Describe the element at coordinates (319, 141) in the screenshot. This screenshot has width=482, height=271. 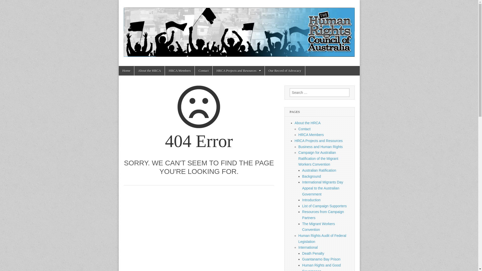
I see `HRCA Projects and Resources` at that location.